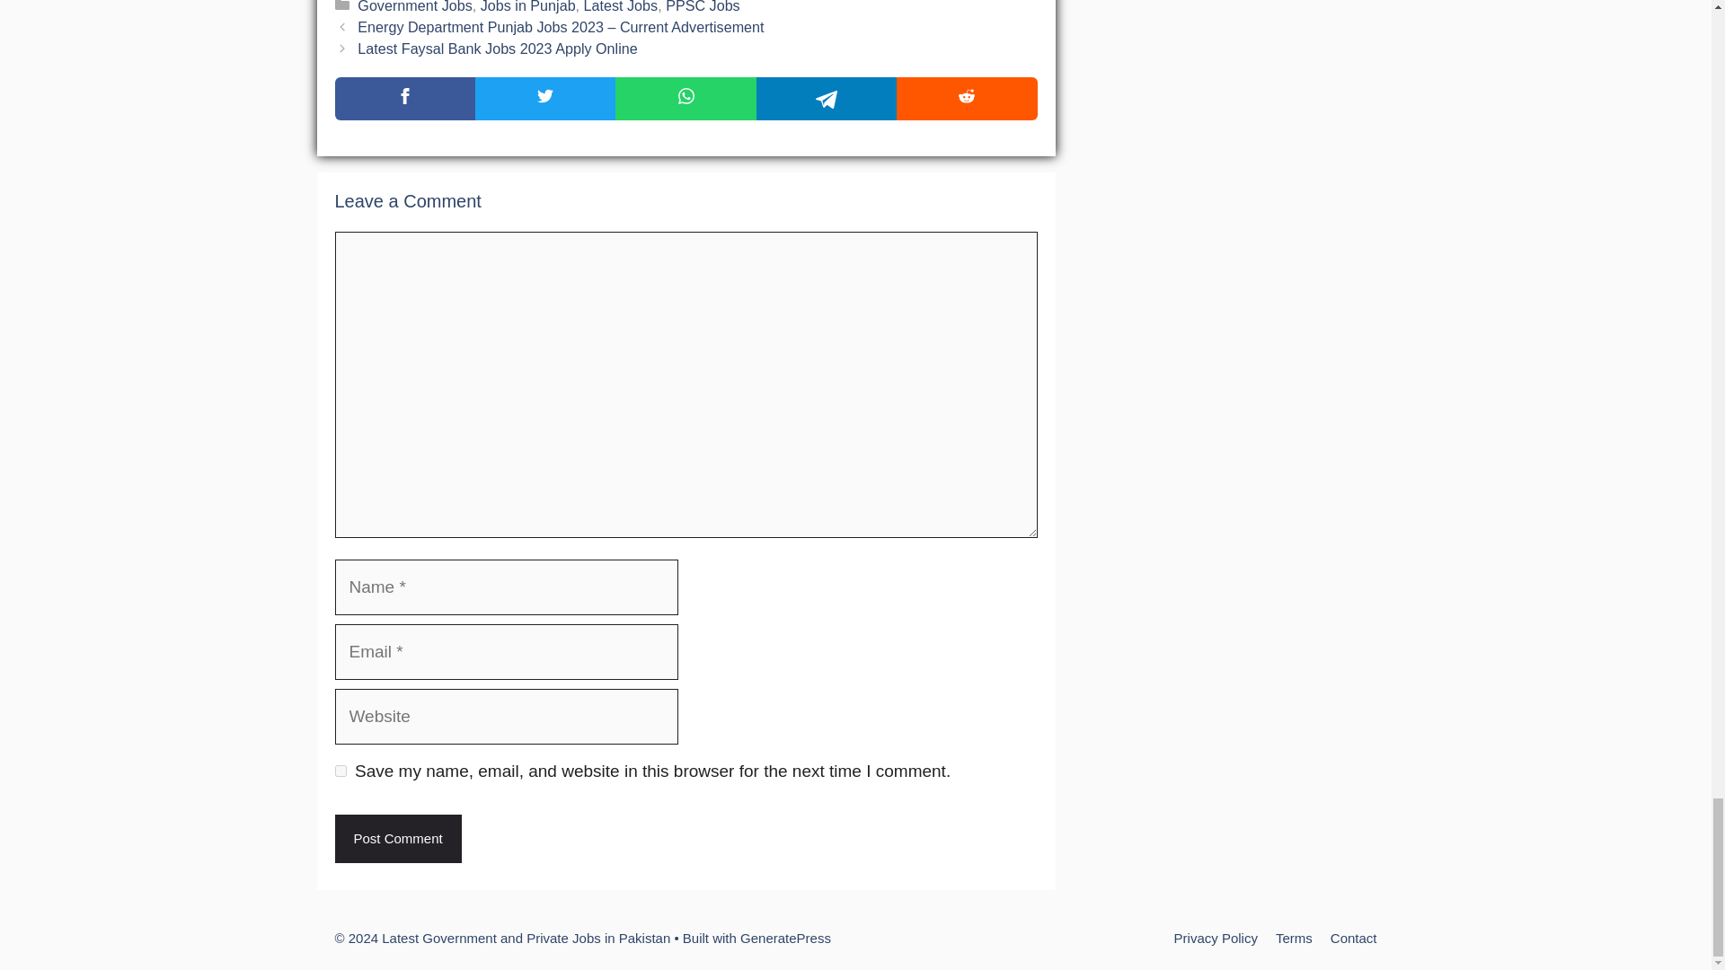  Describe the element at coordinates (622, 7) in the screenshot. I see `Latest Jobs` at that location.